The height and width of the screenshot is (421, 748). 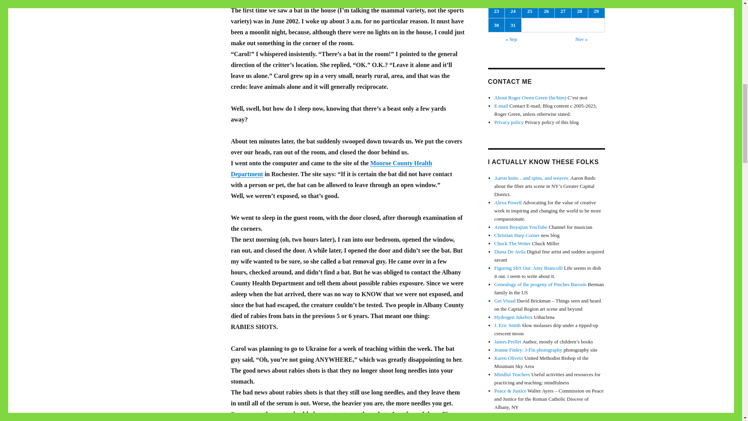 I want to click on 19, so click(x=547, y=2).